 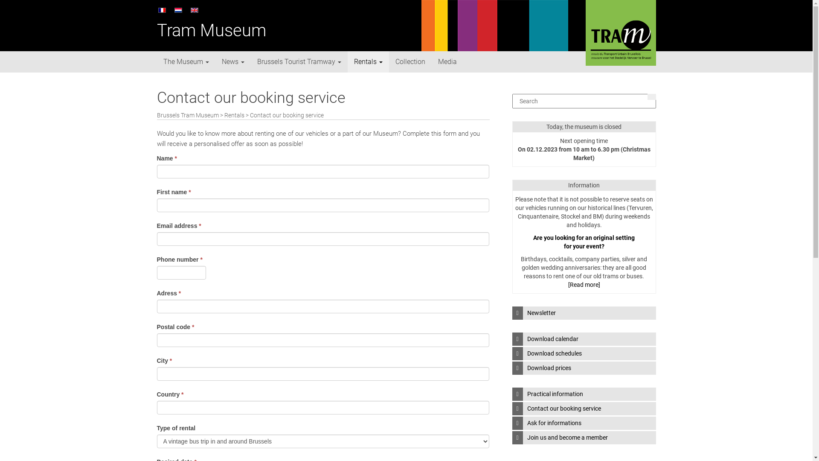 What do you see at coordinates (584, 313) in the screenshot?
I see `Newsletter` at bounding box center [584, 313].